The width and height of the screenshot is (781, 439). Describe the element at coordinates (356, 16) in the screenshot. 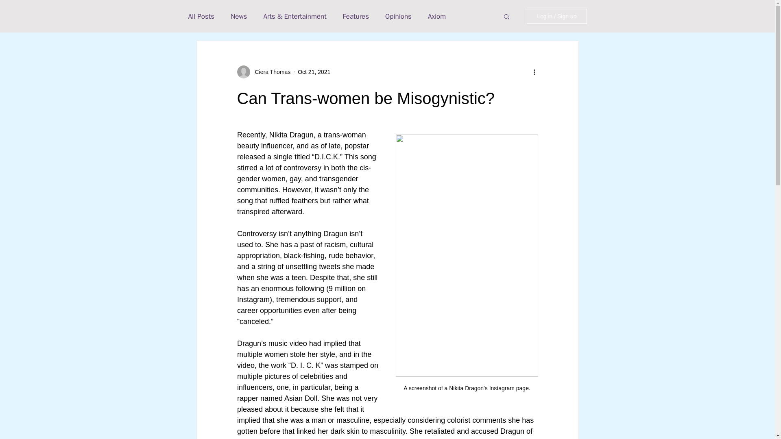

I see `Features` at that location.